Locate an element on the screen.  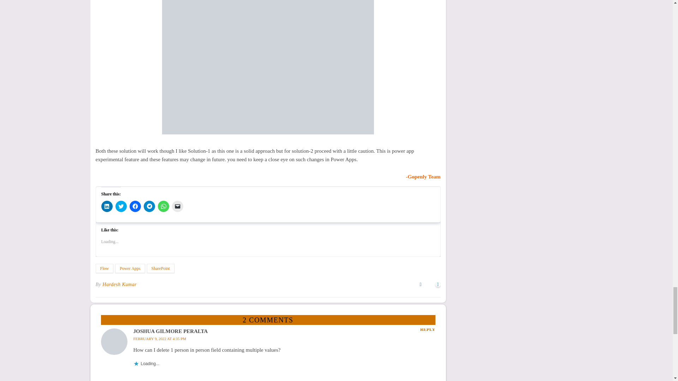
Click to share on WhatsApp is located at coordinates (163, 206).